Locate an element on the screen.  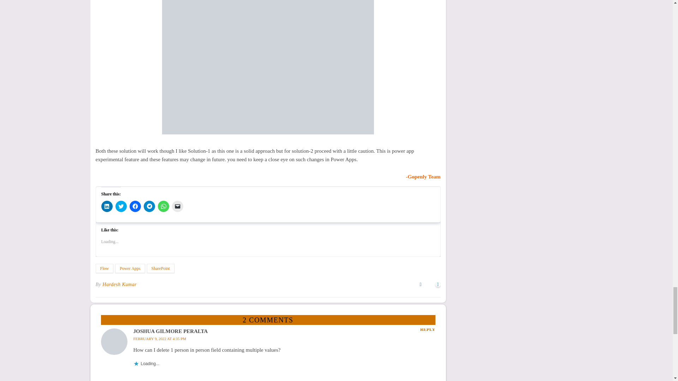
Click to share on WhatsApp is located at coordinates (163, 206).